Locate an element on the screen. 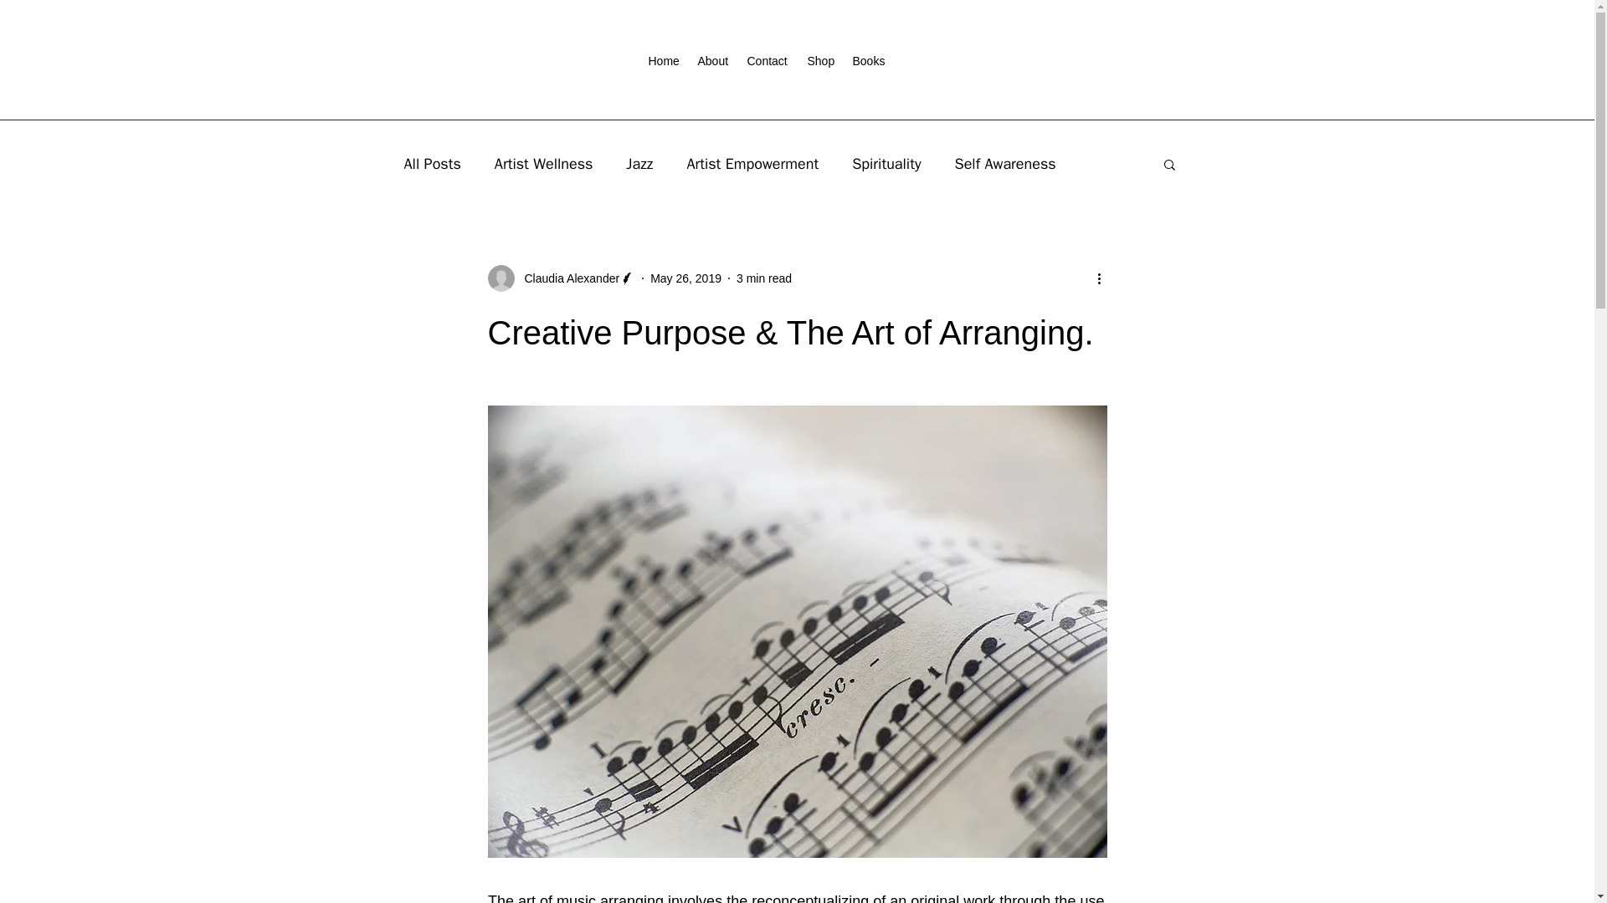  Shop is located at coordinates (821, 59).